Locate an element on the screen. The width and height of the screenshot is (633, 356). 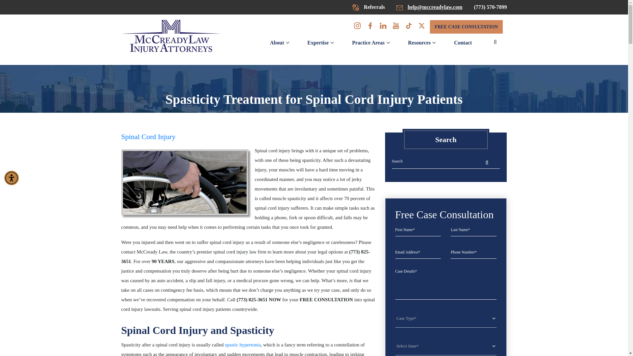
Practice Areas is located at coordinates (368, 43).